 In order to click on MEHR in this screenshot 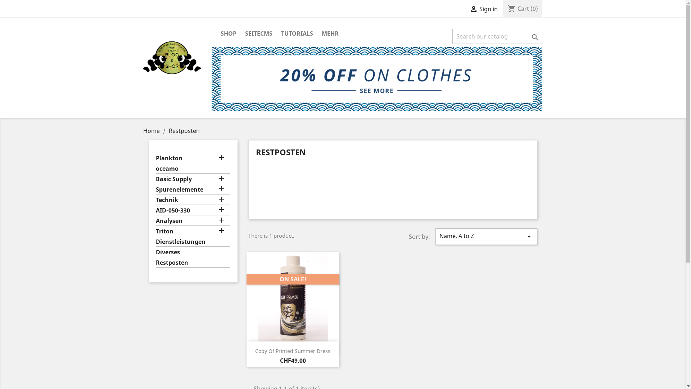, I will do `click(330, 34)`.